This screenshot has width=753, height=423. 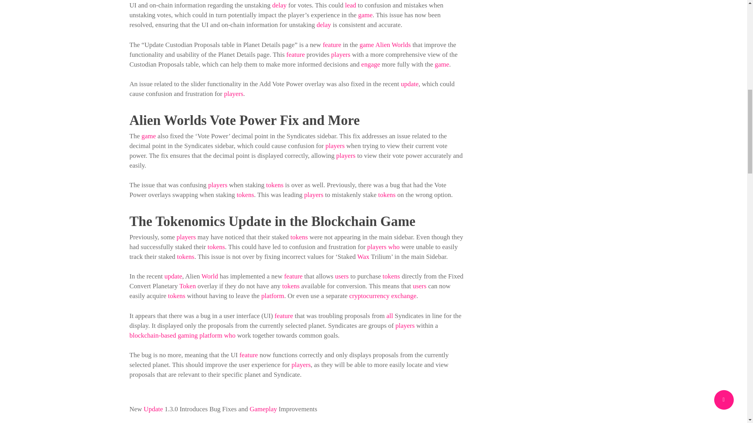 What do you see at coordinates (366, 15) in the screenshot?
I see `game` at bounding box center [366, 15].